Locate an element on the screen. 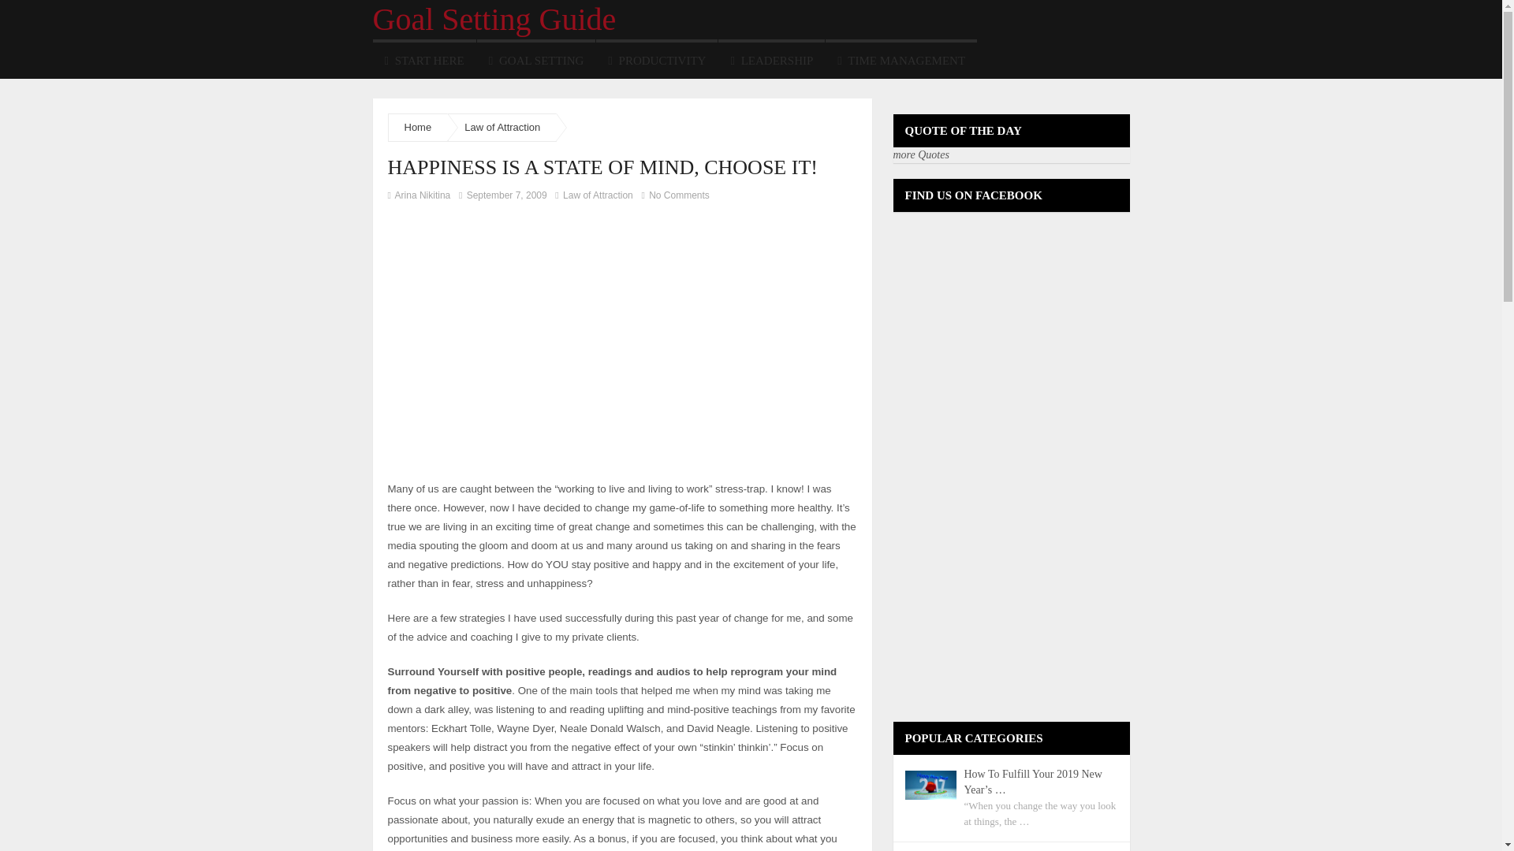  TIME MANAGEMENT is located at coordinates (901, 58).